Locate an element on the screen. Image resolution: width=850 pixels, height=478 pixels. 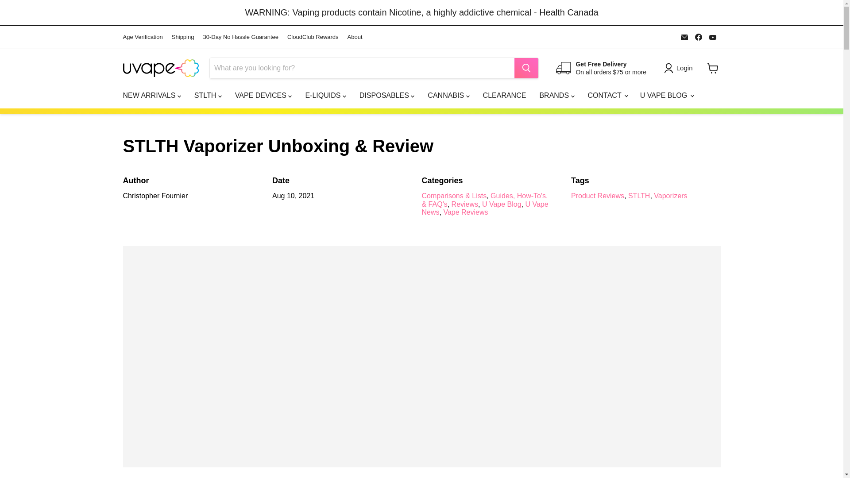
CloudClub Rewards is located at coordinates (313, 37).